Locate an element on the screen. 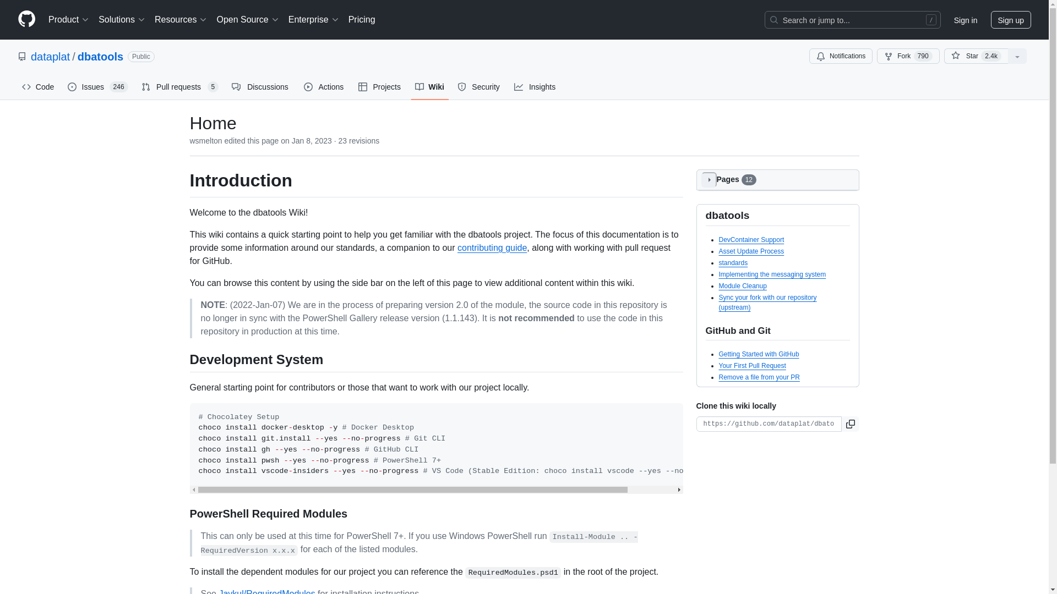 This screenshot has height=594, width=1057. 2,402 is located at coordinates (991, 56).